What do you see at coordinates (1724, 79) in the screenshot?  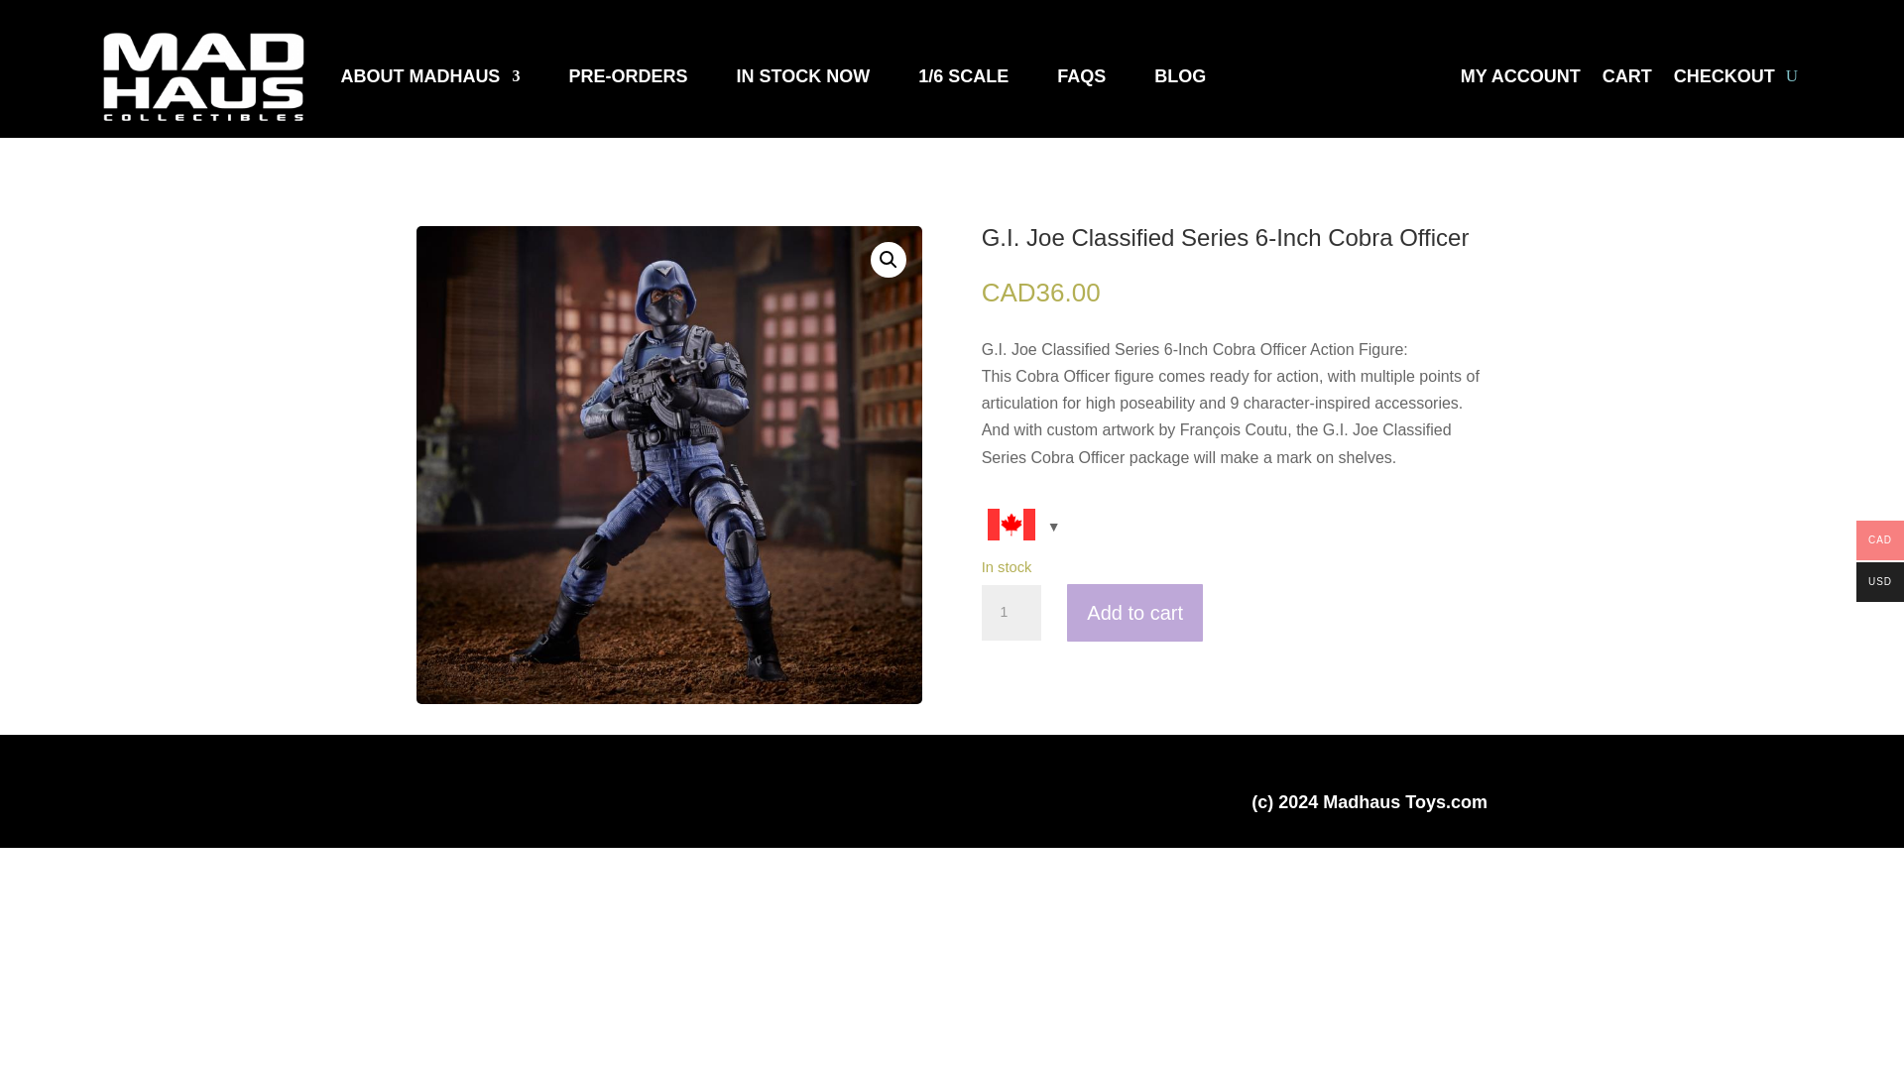 I see `CHECKOUT` at bounding box center [1724, 79].